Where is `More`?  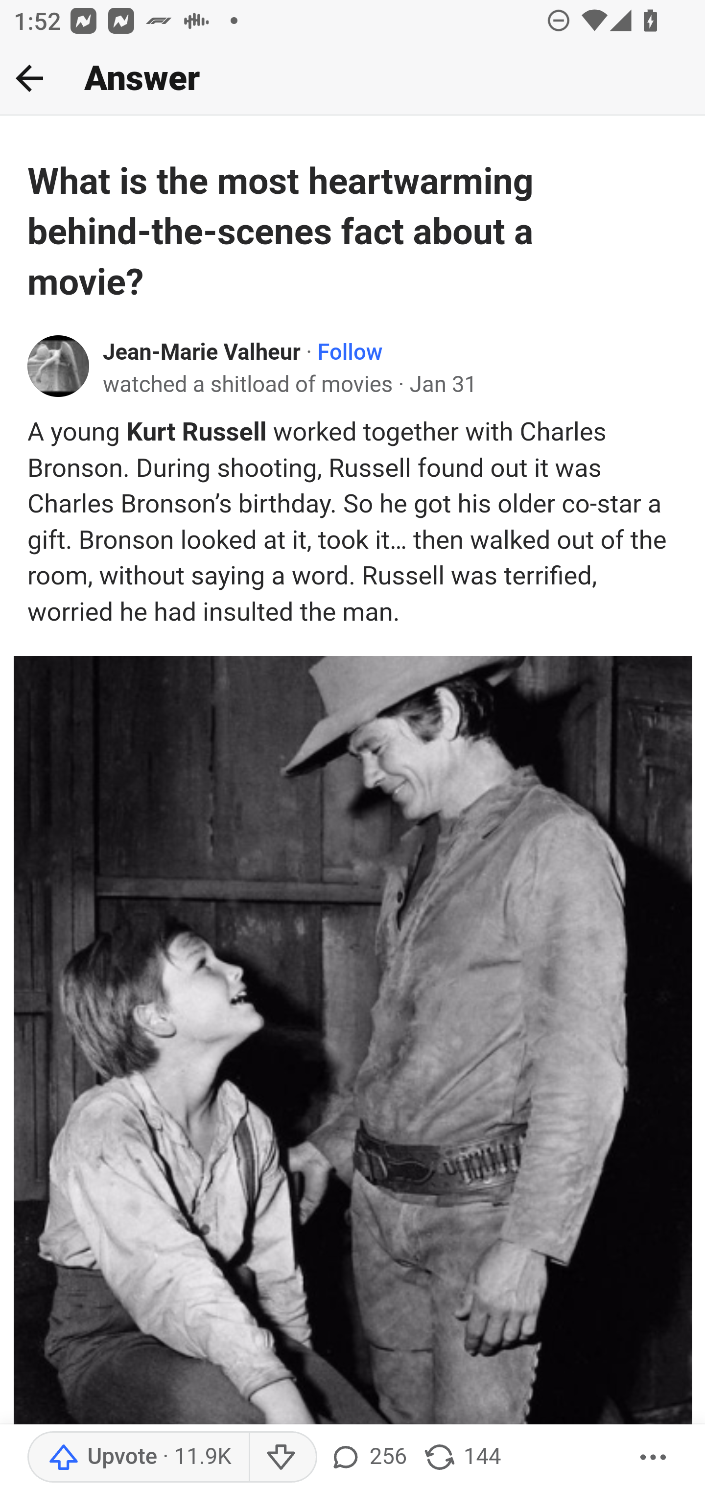 More is located at coordinates (654, 1457).